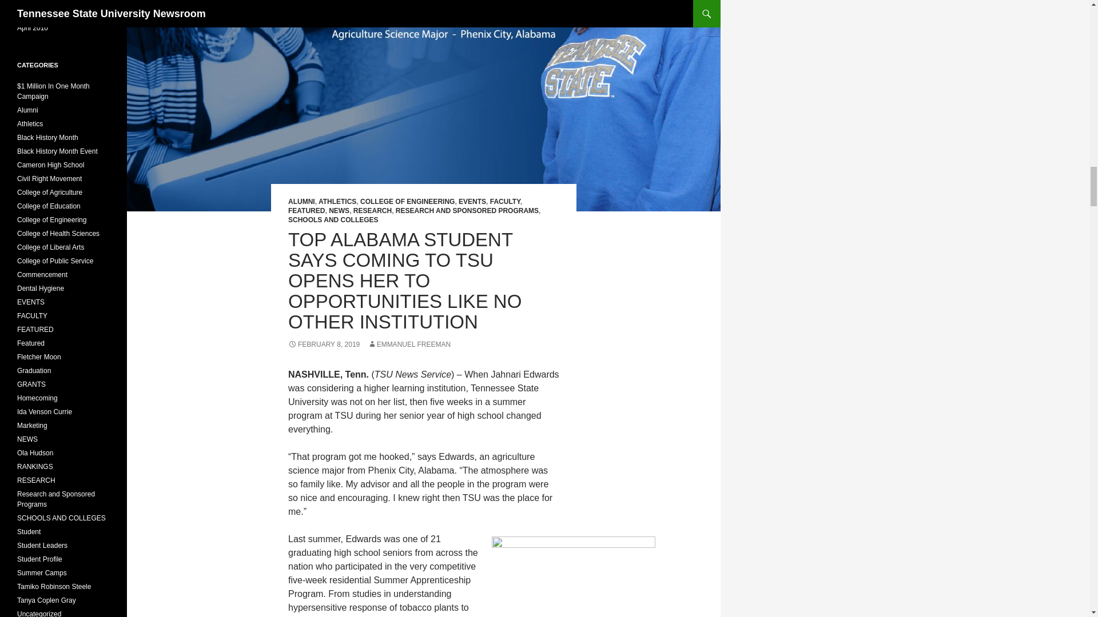  What do you see at coordinates (467, 210) in the screenshot?
I see `RESEARCH AND SPONSORED PROGRAMS` at bounding box center [467, 210].